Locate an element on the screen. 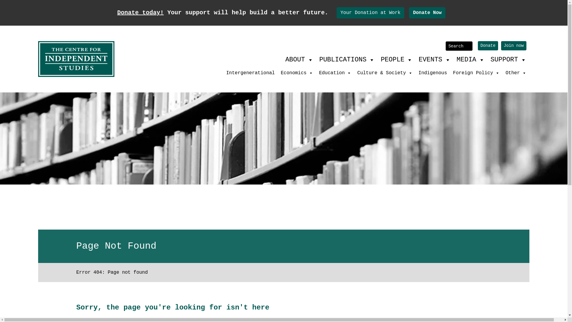 The height and width of the screenshot is (322, 572). Other is located at coordinates (516, 73).